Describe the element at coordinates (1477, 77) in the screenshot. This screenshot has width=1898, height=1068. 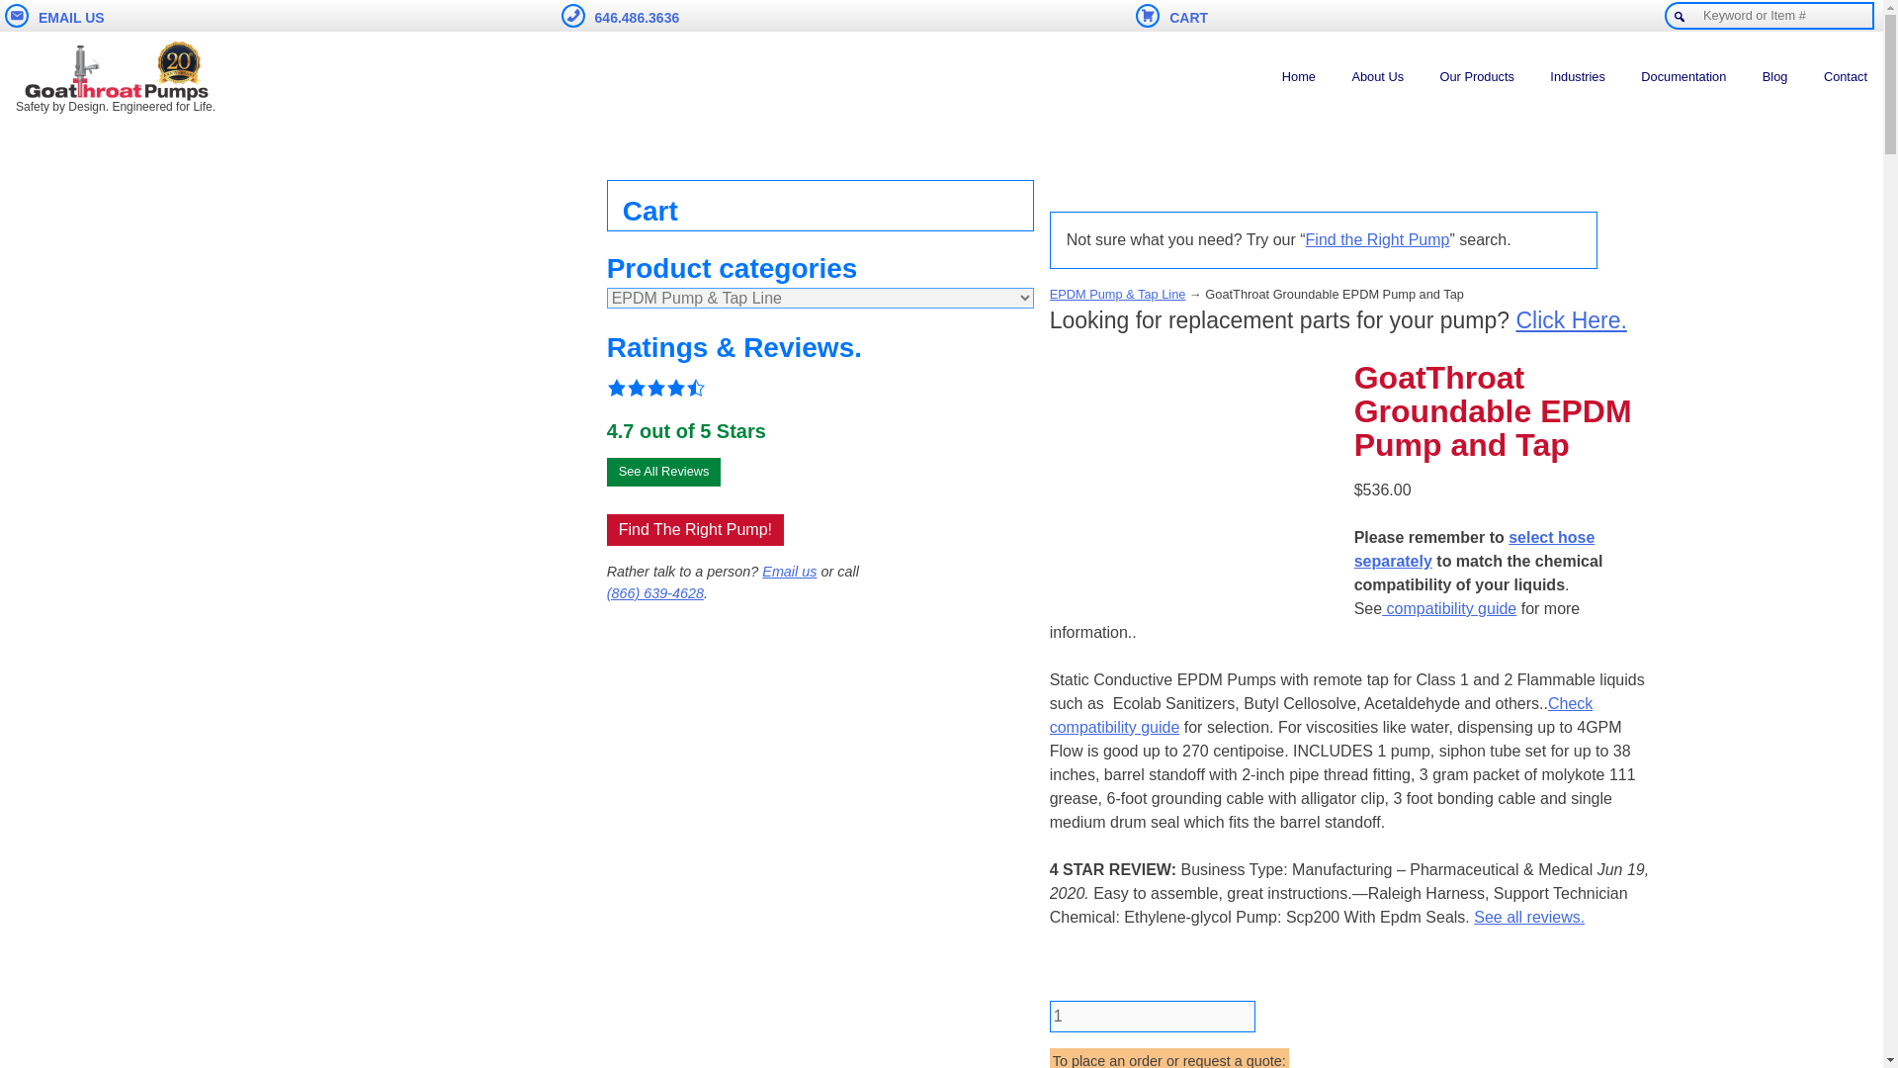
I see `Our Products` at that location.